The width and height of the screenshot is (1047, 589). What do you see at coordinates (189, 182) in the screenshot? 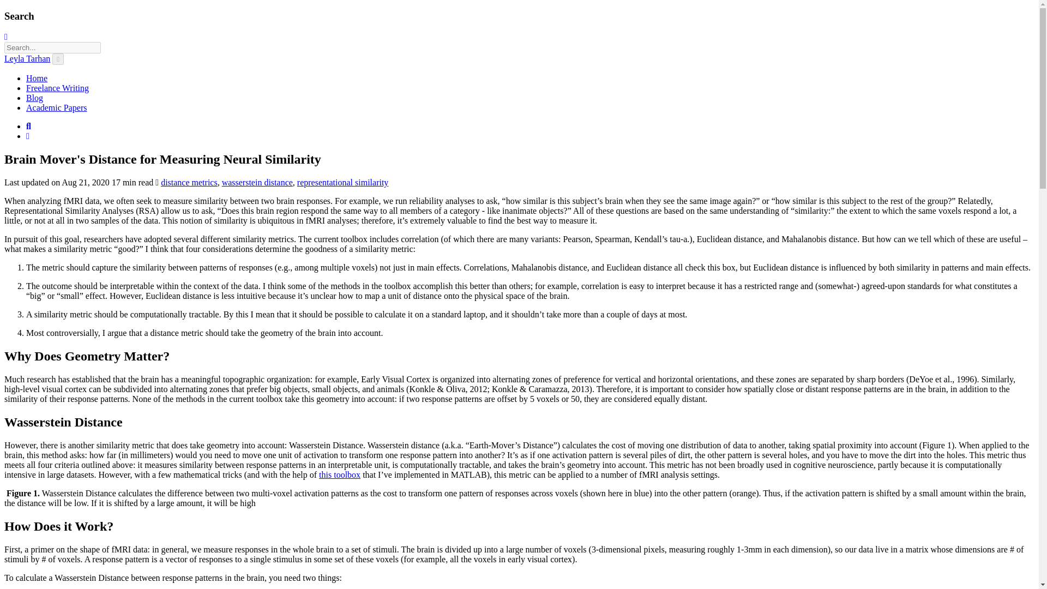
I see `distance metrics` at bounding box center [189, 182].